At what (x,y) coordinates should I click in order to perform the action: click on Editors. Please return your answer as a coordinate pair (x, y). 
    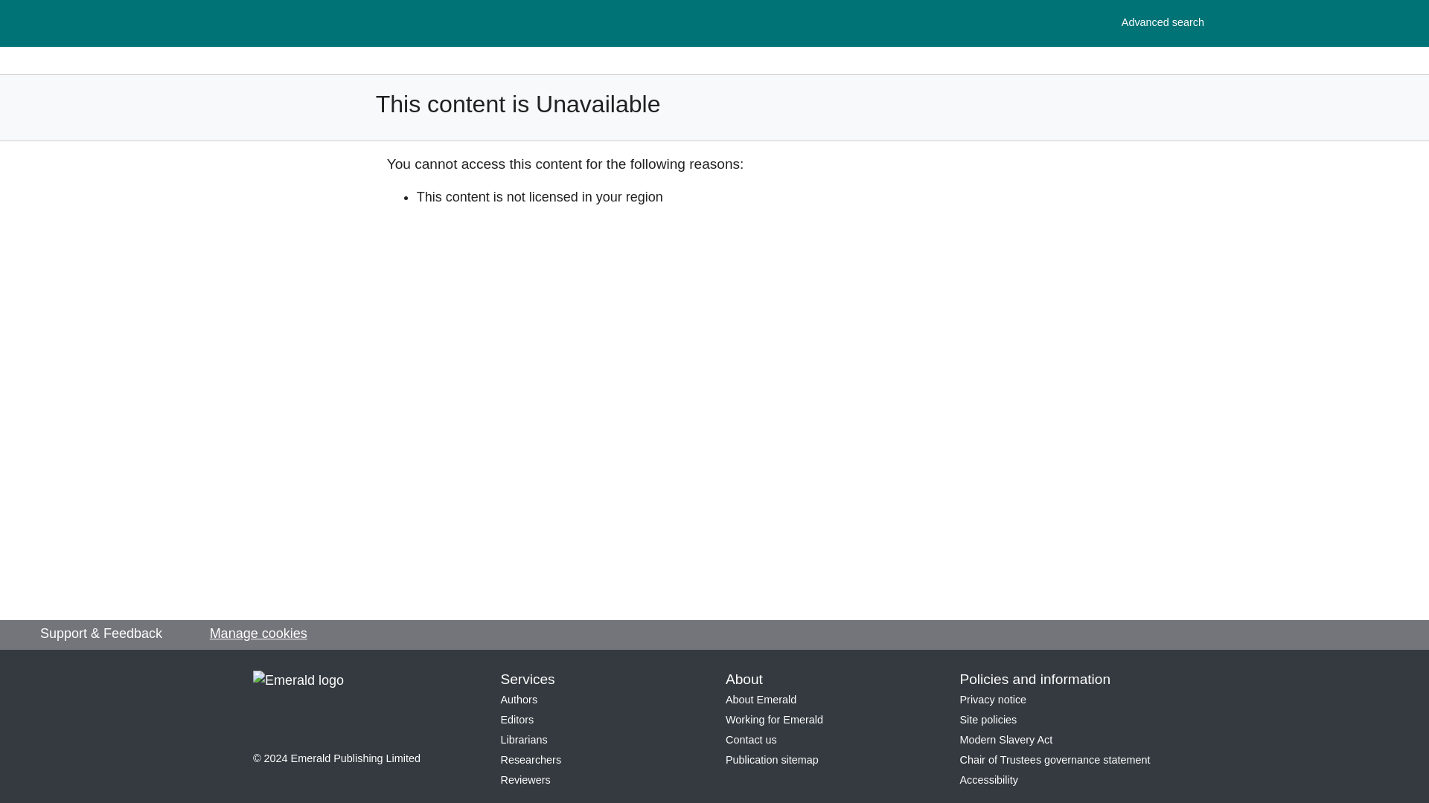
    Looking at the image, I should click on (1006, 740).